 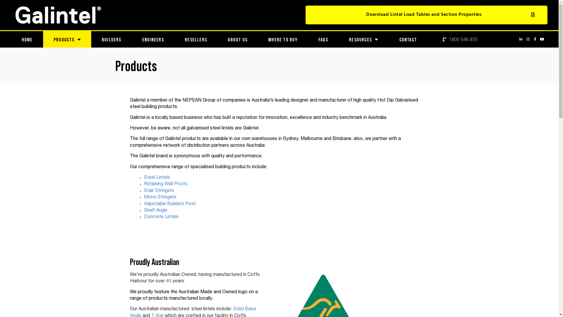 What do you see at coordinates (283, 39) in the screenshot?
I see `WHERE TO BUY` at bounding box center [283, 39].